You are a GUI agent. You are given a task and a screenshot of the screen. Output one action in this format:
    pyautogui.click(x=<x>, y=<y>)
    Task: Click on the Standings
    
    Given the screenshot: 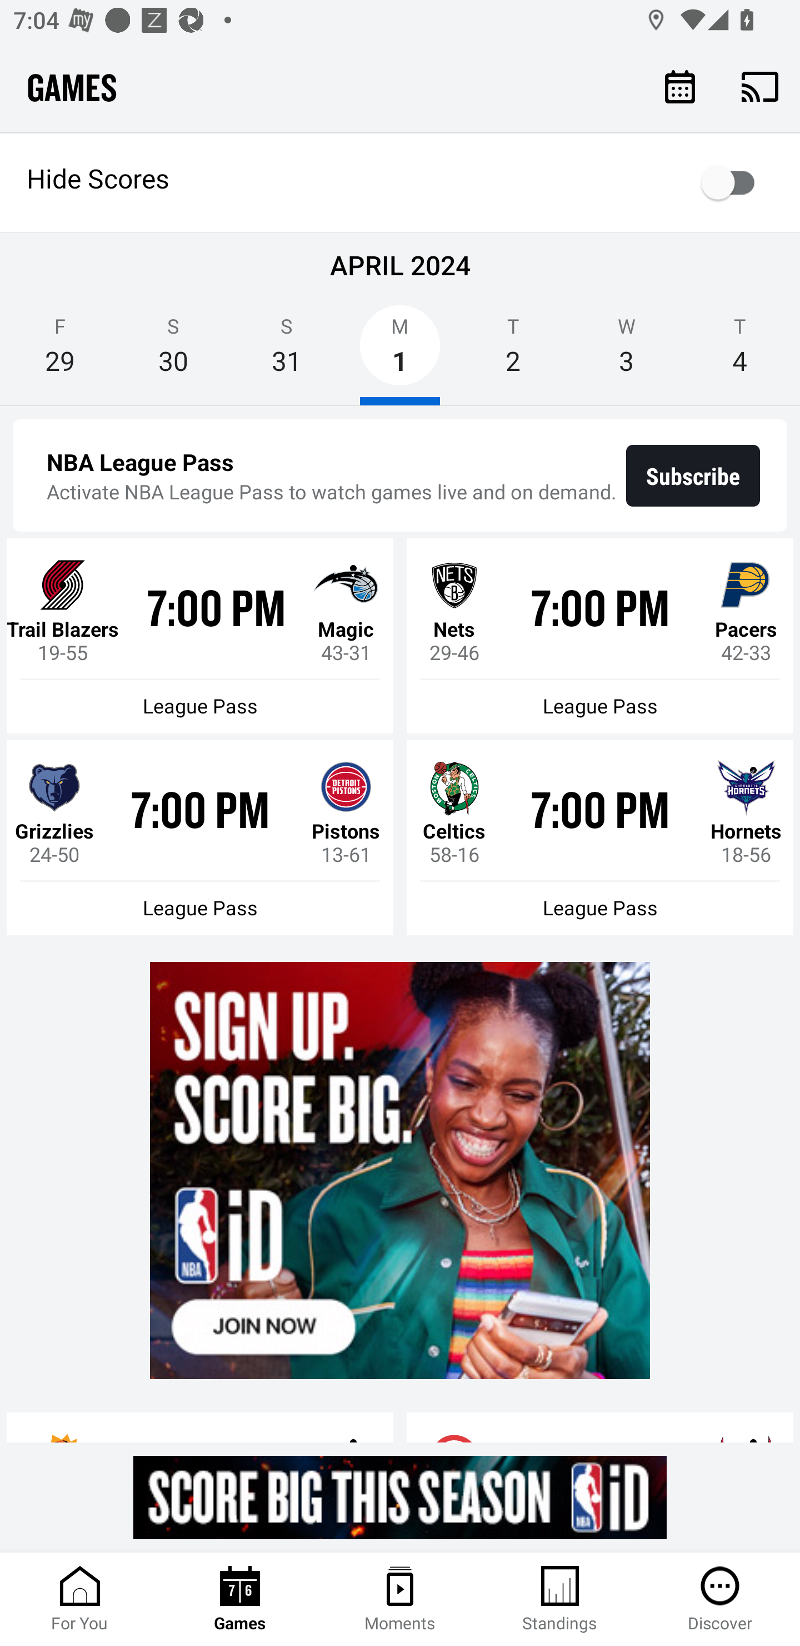 What is the action you would take?
    pyautogui.click(x=560, y=1599)
    